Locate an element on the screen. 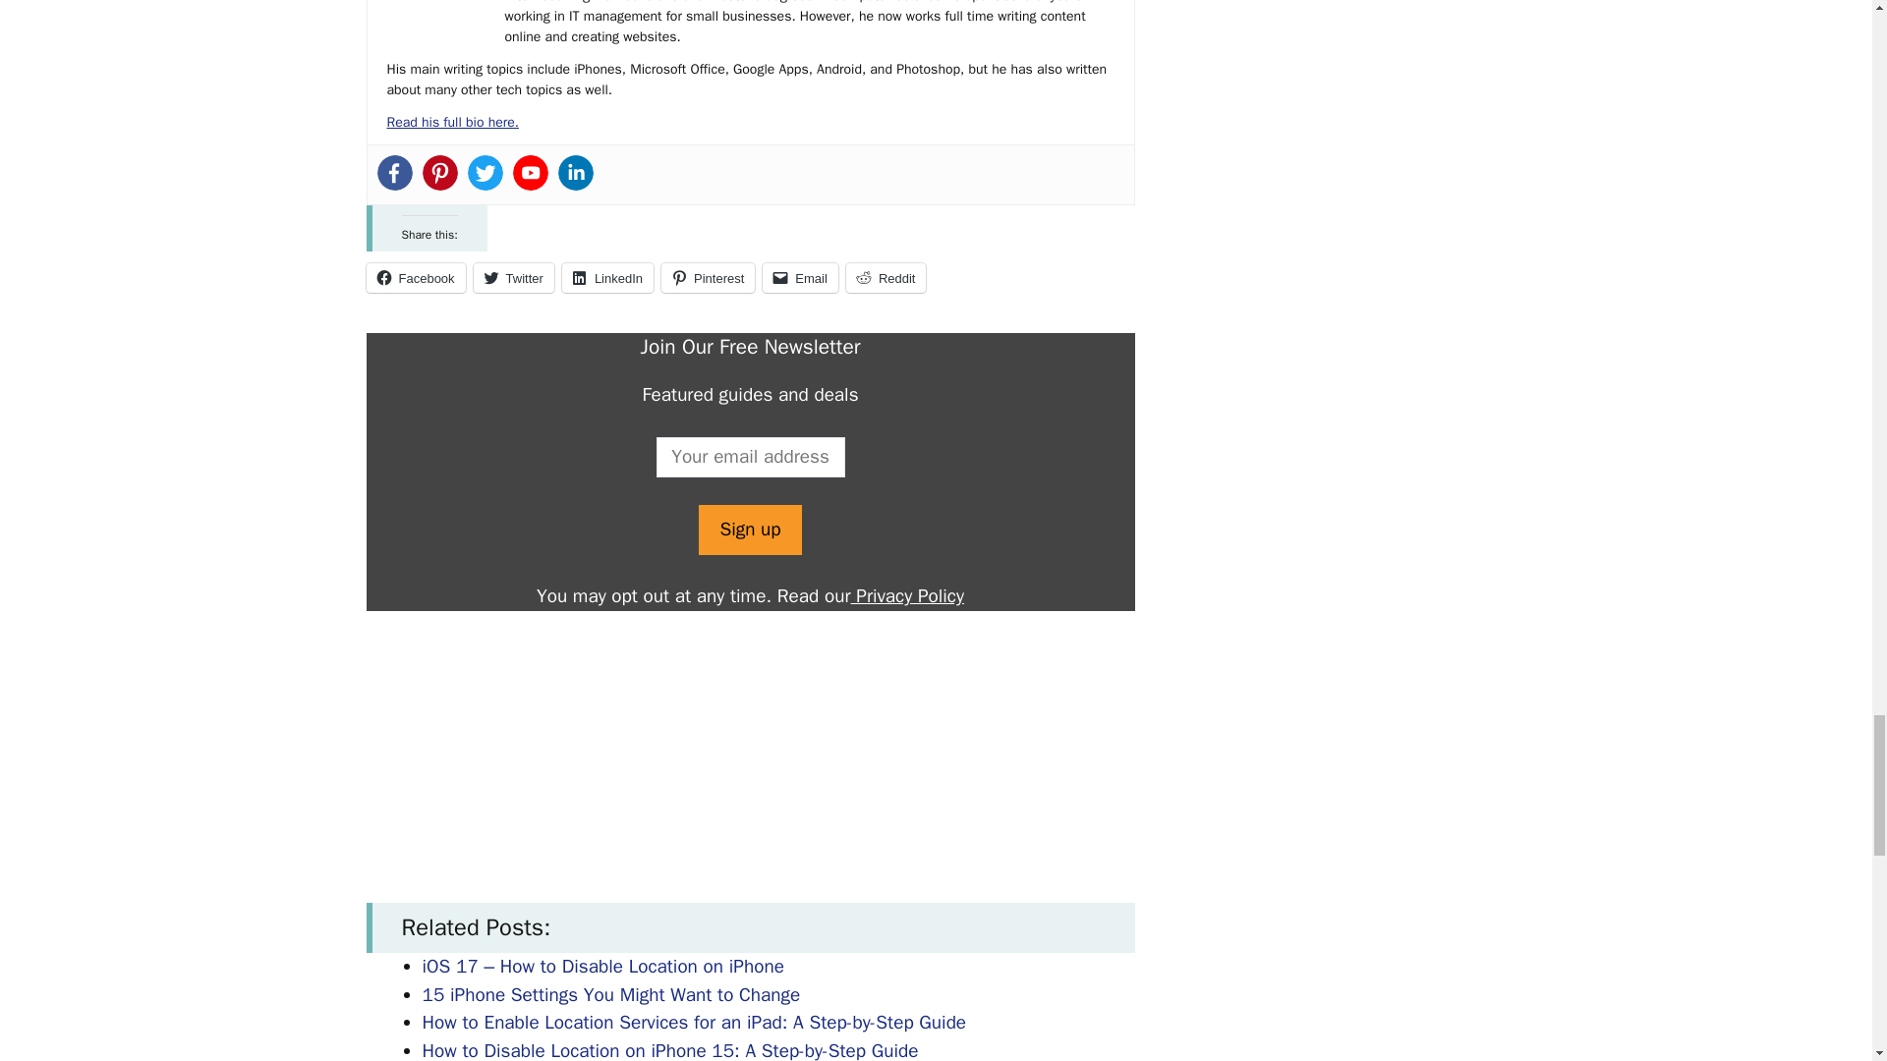 This screenshot has height=1061, width=1887. Youtube is located at coordinates (531, 173).